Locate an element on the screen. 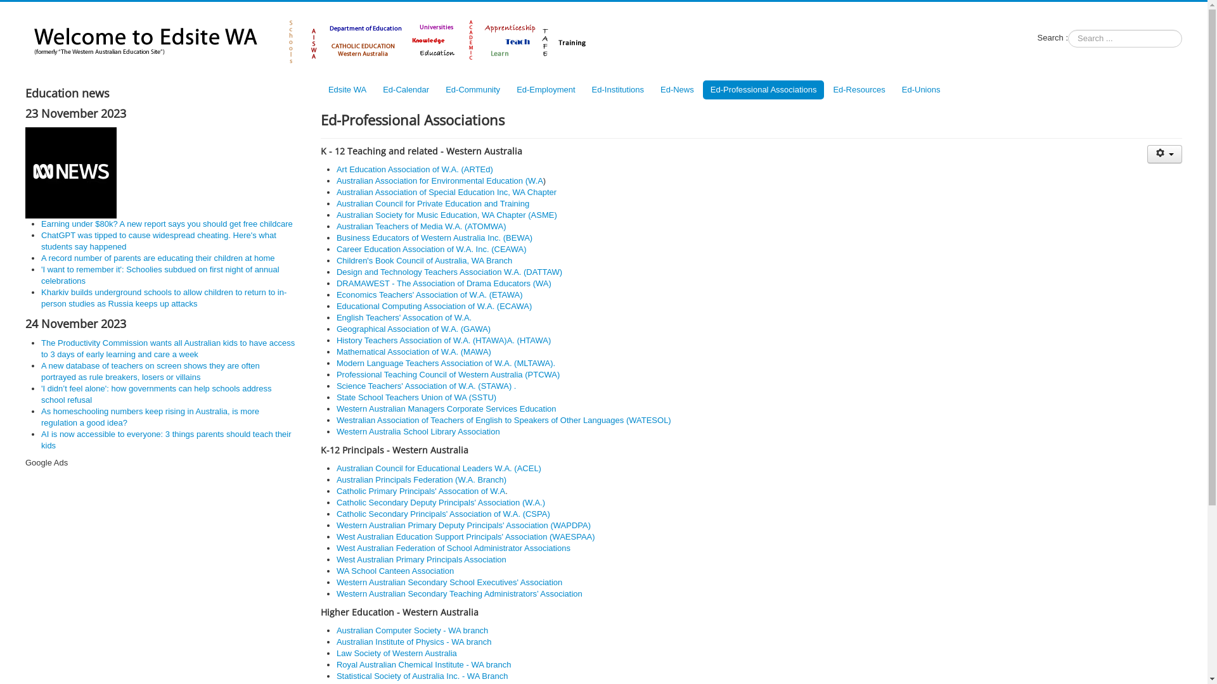 The image size is (1217, 684). Children's Book Council of Australia, WA Branch is located at coordinates (425, 261).